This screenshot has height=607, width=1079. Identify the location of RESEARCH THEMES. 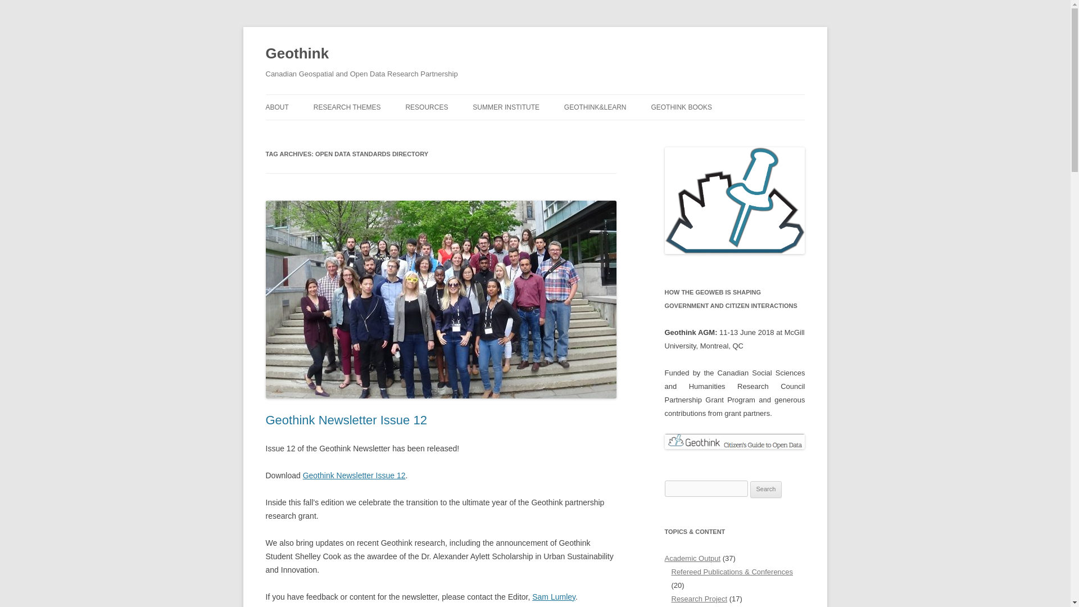
(347, 107).